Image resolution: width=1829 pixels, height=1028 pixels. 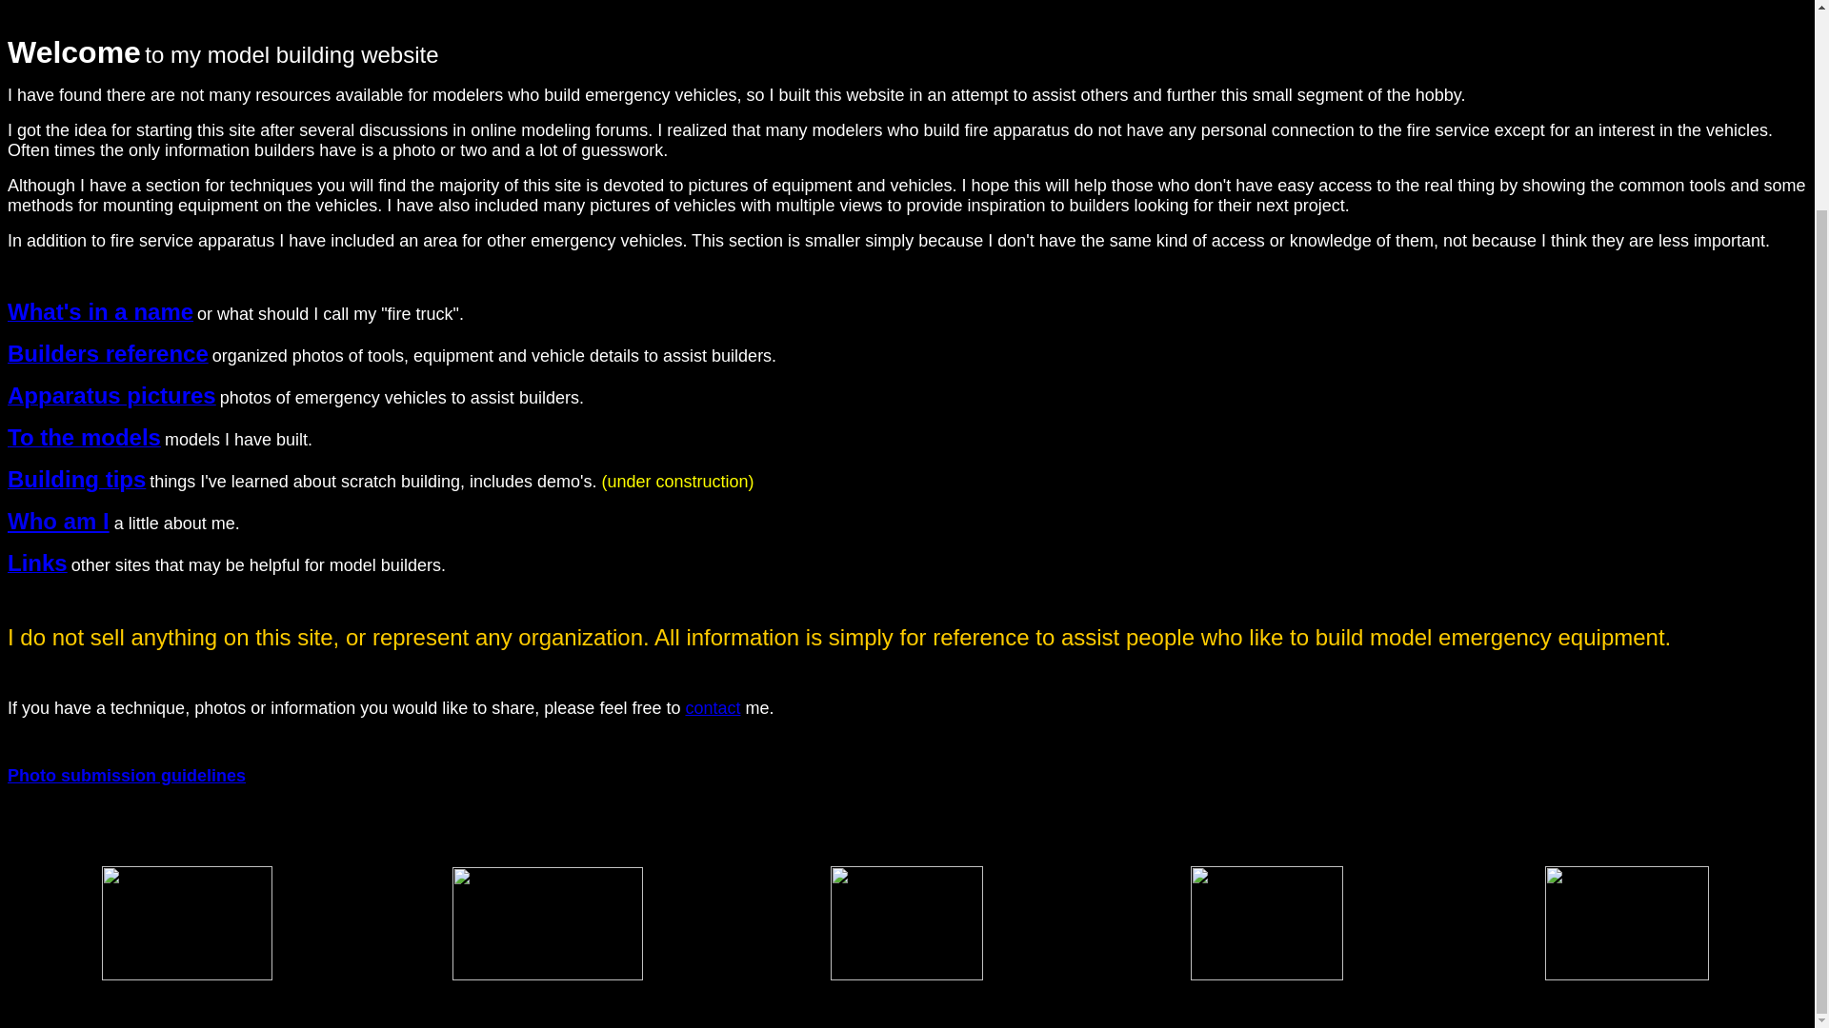 I want to click on Apparatus pictures, so click(x=111, y=398).